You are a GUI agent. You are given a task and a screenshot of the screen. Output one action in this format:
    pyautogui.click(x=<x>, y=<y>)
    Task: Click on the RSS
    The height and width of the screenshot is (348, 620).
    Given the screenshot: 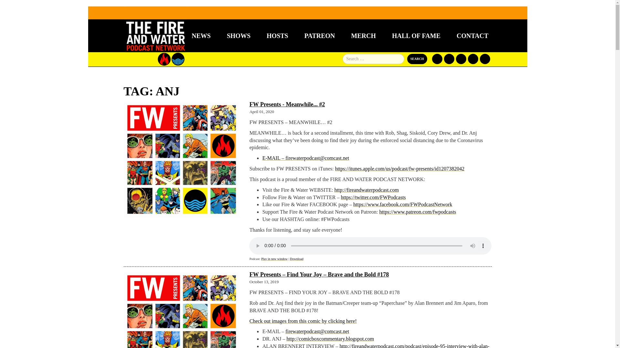 What is the action you would take?
    pyautogui.click(x=485, y=59)
    